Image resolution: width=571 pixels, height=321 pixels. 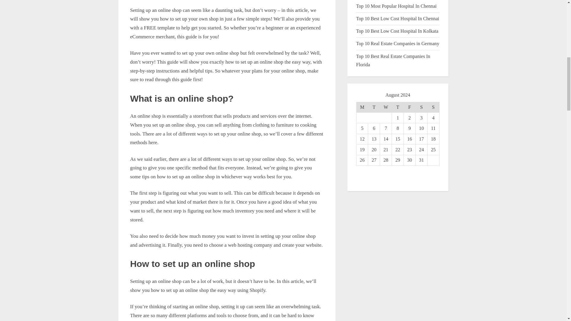 What do you see at coordinates (398, 43) in the screenshot?
I see `Top 10 Real Estate Companies in Germany` at bounding box center [398, 43].